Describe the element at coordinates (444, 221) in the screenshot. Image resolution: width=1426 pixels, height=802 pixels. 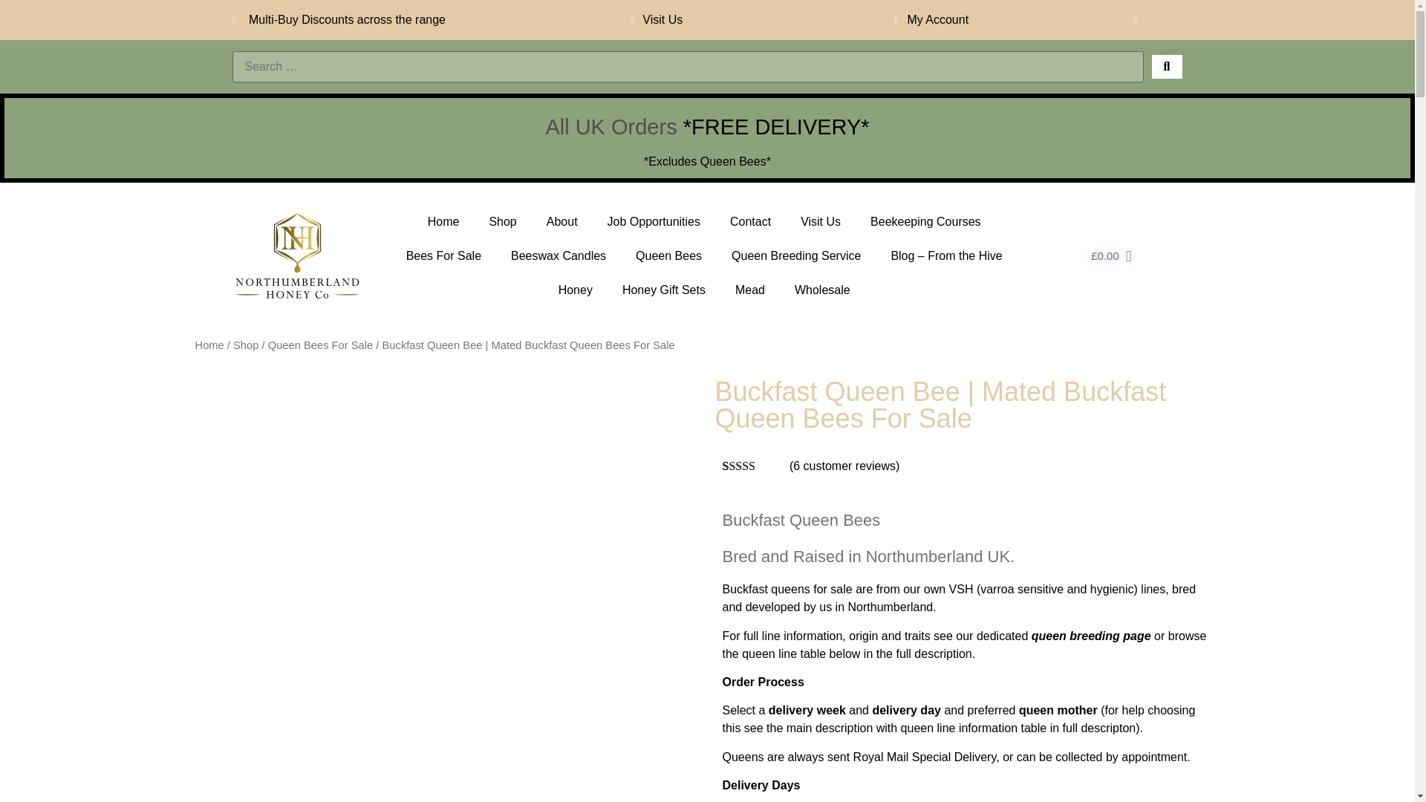
I see `Home` at that location.